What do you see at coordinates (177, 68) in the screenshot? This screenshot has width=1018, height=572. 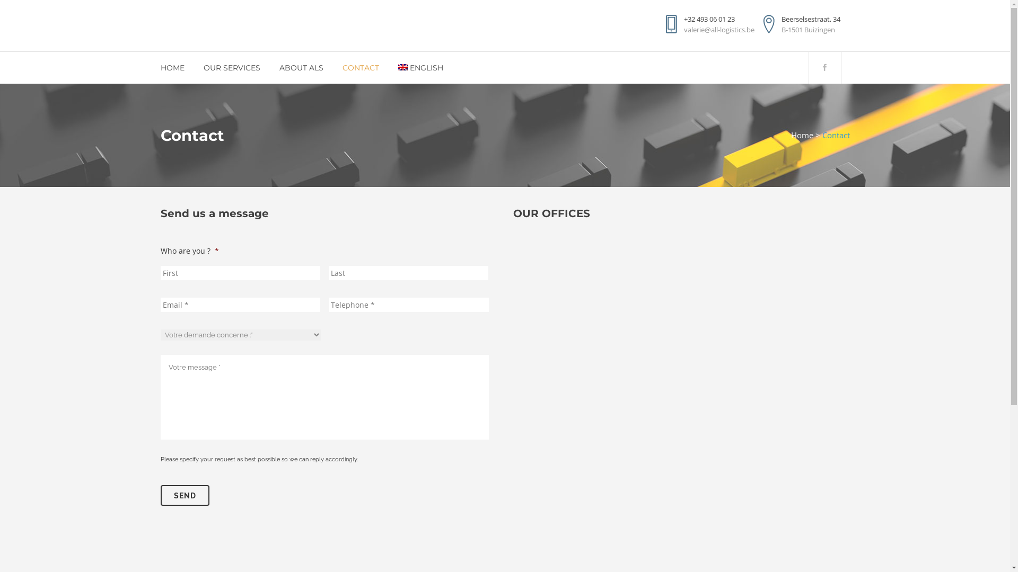 I see `HOME` at bounding box center [177, 68].